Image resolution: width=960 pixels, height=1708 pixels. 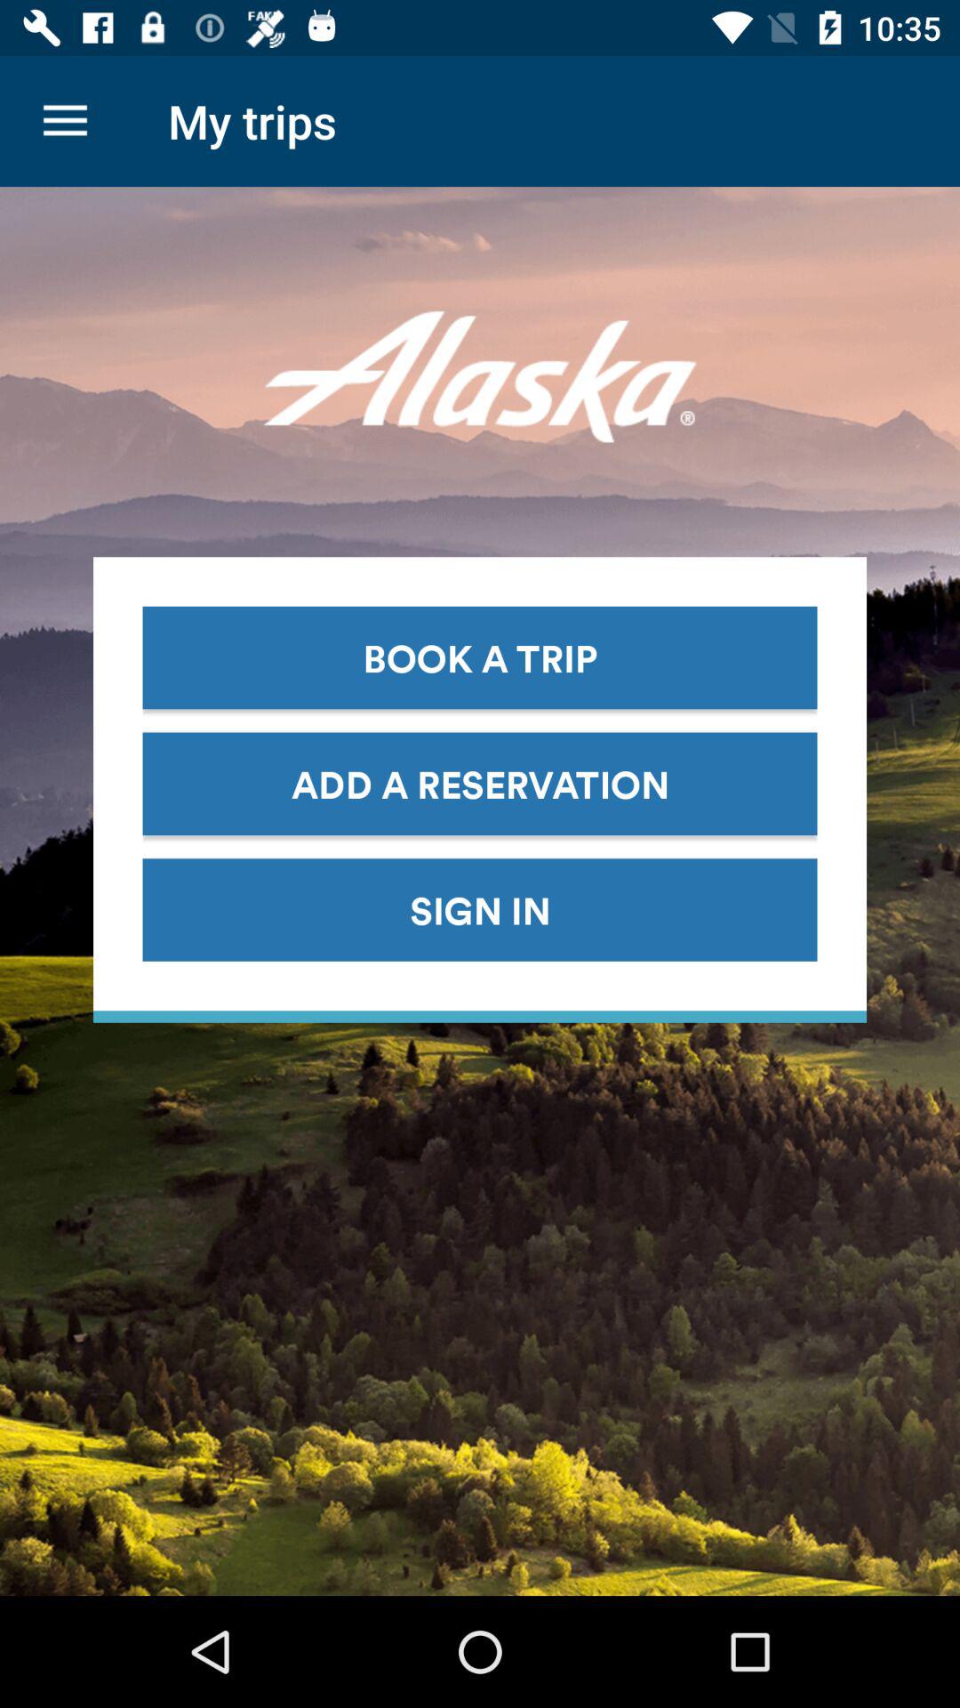 I want to click on turn on icon next to the my trips icon, so click(x=65, y=121).